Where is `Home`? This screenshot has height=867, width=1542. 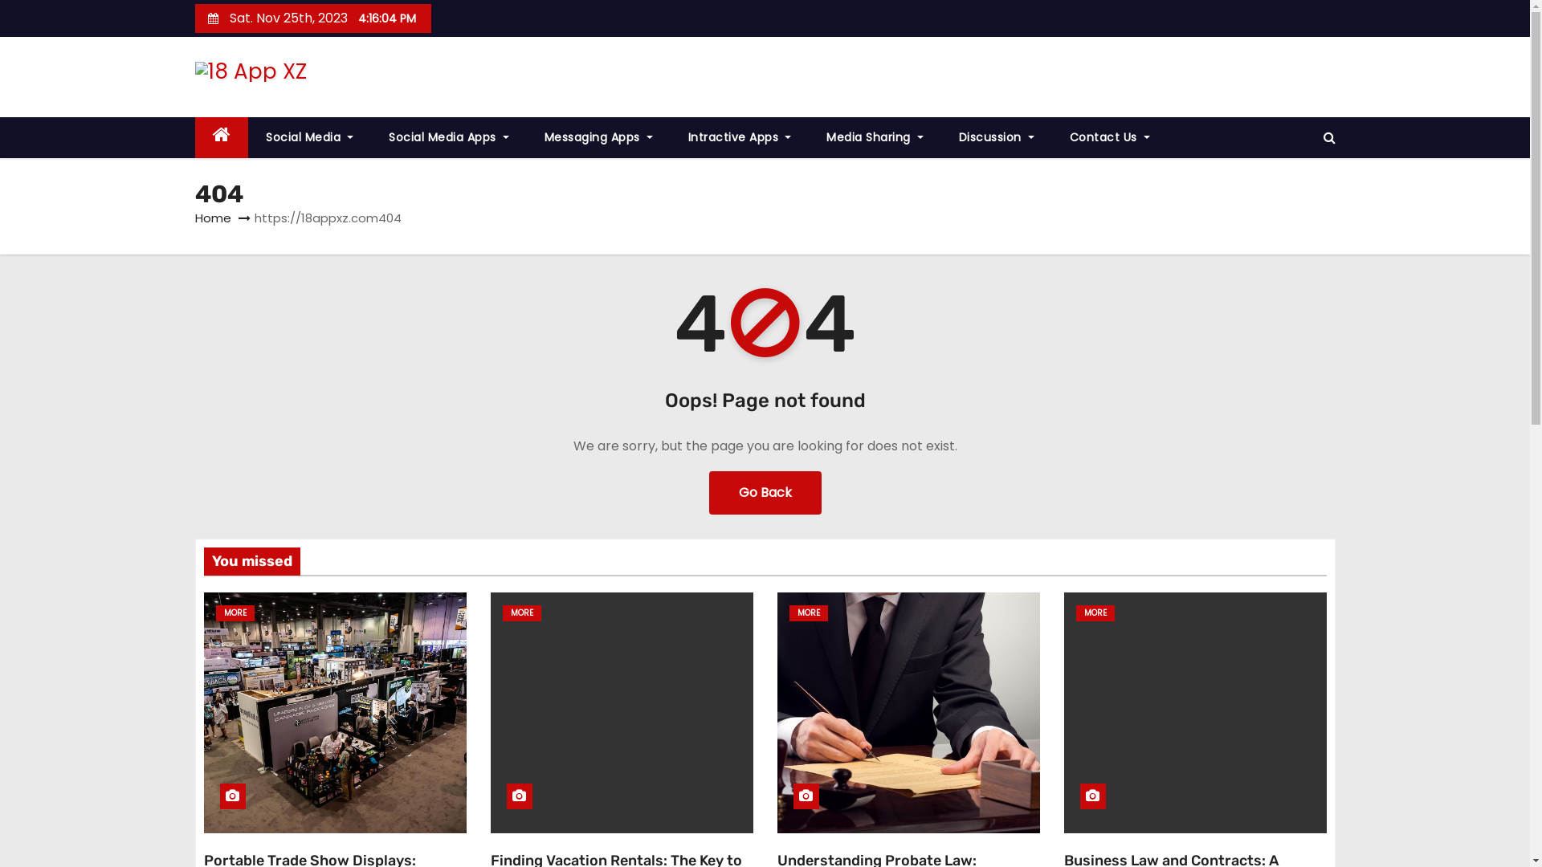 Home is located at coordinates (212, 218).